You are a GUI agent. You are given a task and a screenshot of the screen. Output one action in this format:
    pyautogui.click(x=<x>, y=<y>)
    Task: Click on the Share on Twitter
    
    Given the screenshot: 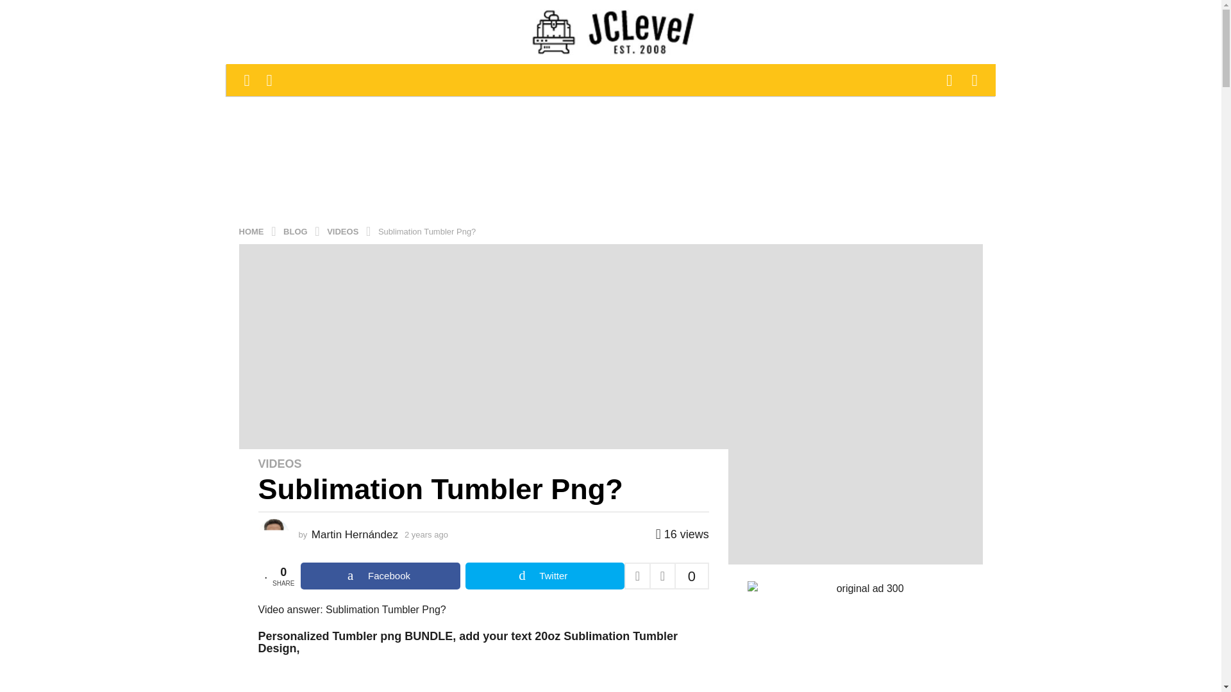 What is the action you would take?
    pyautogui.click(x=544, y=576)
    